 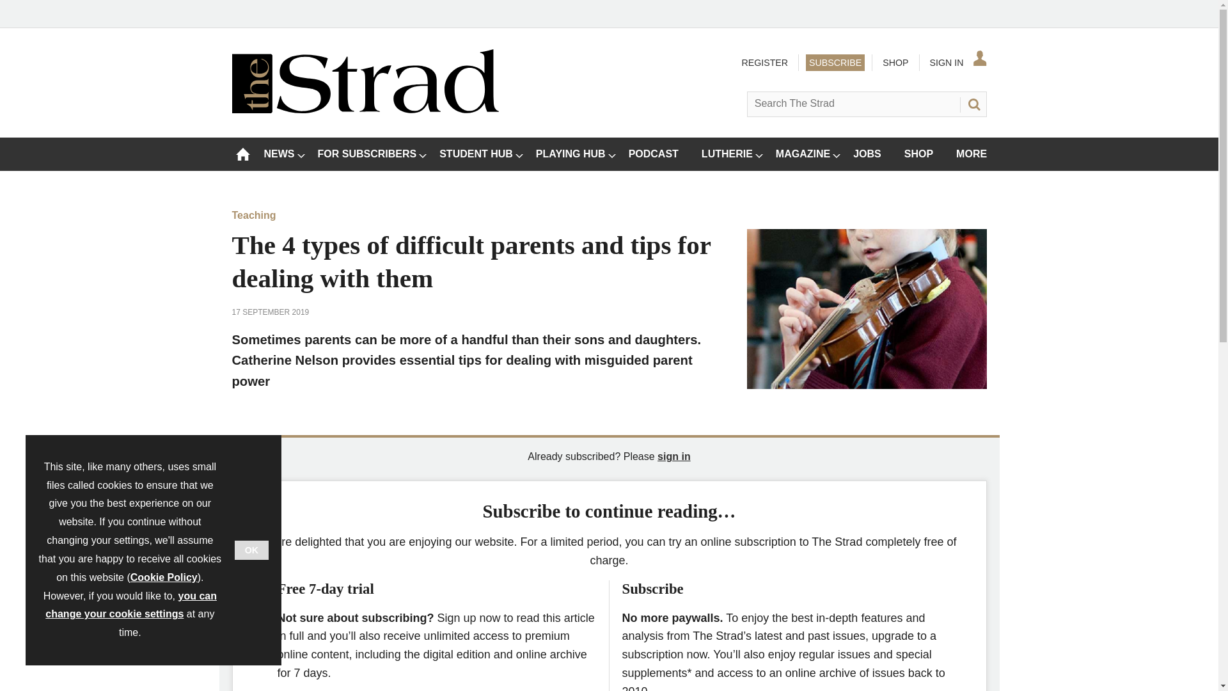 I want to click on REGISTER, so click(x=764, y=63).